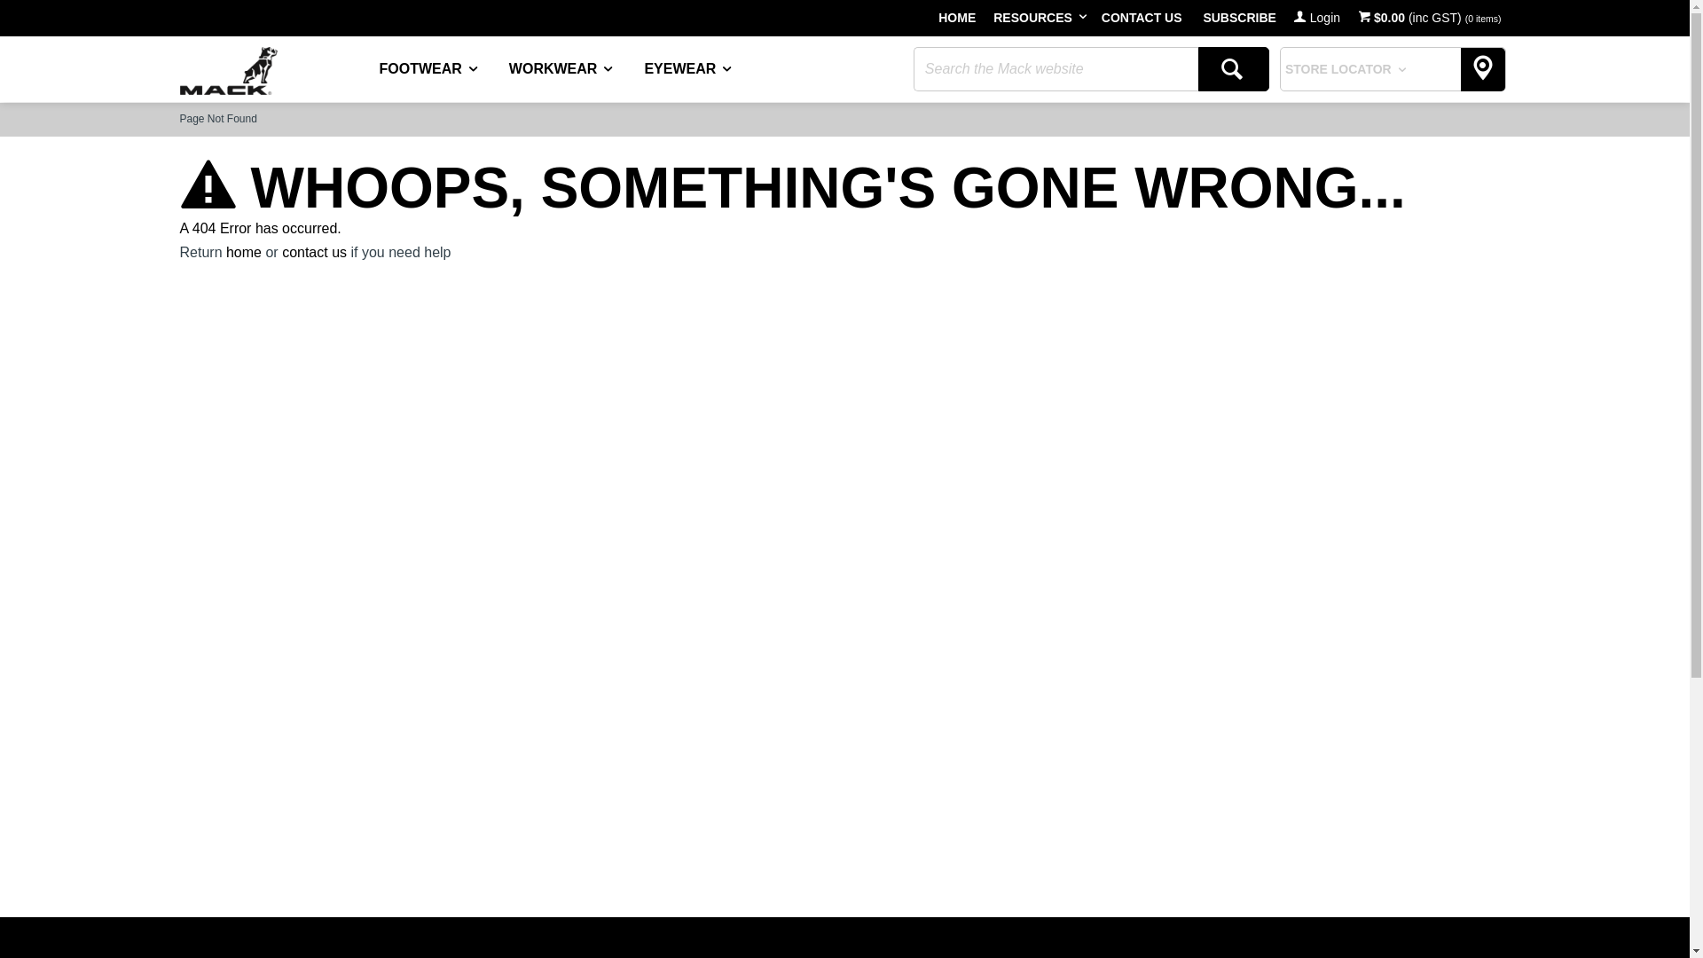 The width and height of the screenshot is (1703, 958). Describe the element at coordinates (577, 67) in the screenshot. I see `WORKWEAR` at that location.